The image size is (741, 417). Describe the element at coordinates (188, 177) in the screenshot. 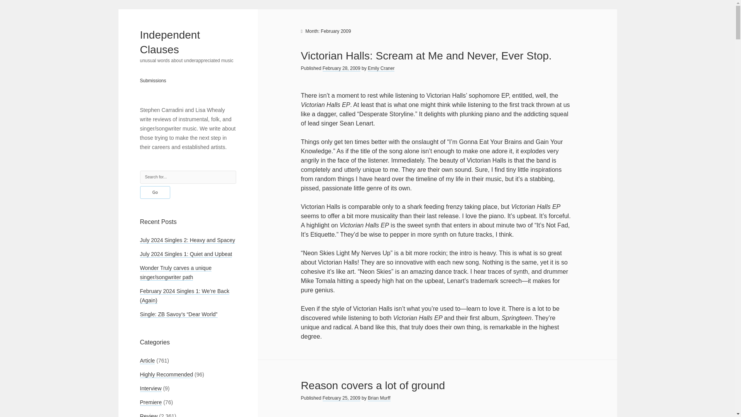

I see `Search for:` at that location.